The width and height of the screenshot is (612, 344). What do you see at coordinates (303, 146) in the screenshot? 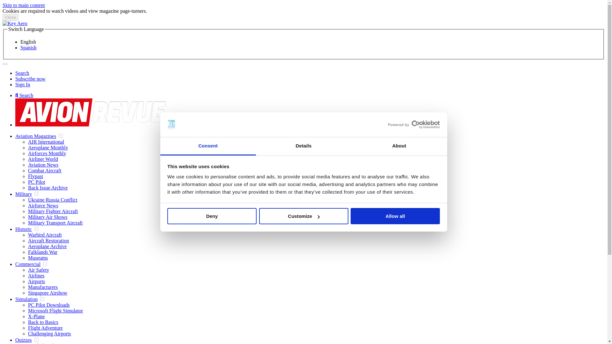
I see `Details` at bounding box center [303, 146].